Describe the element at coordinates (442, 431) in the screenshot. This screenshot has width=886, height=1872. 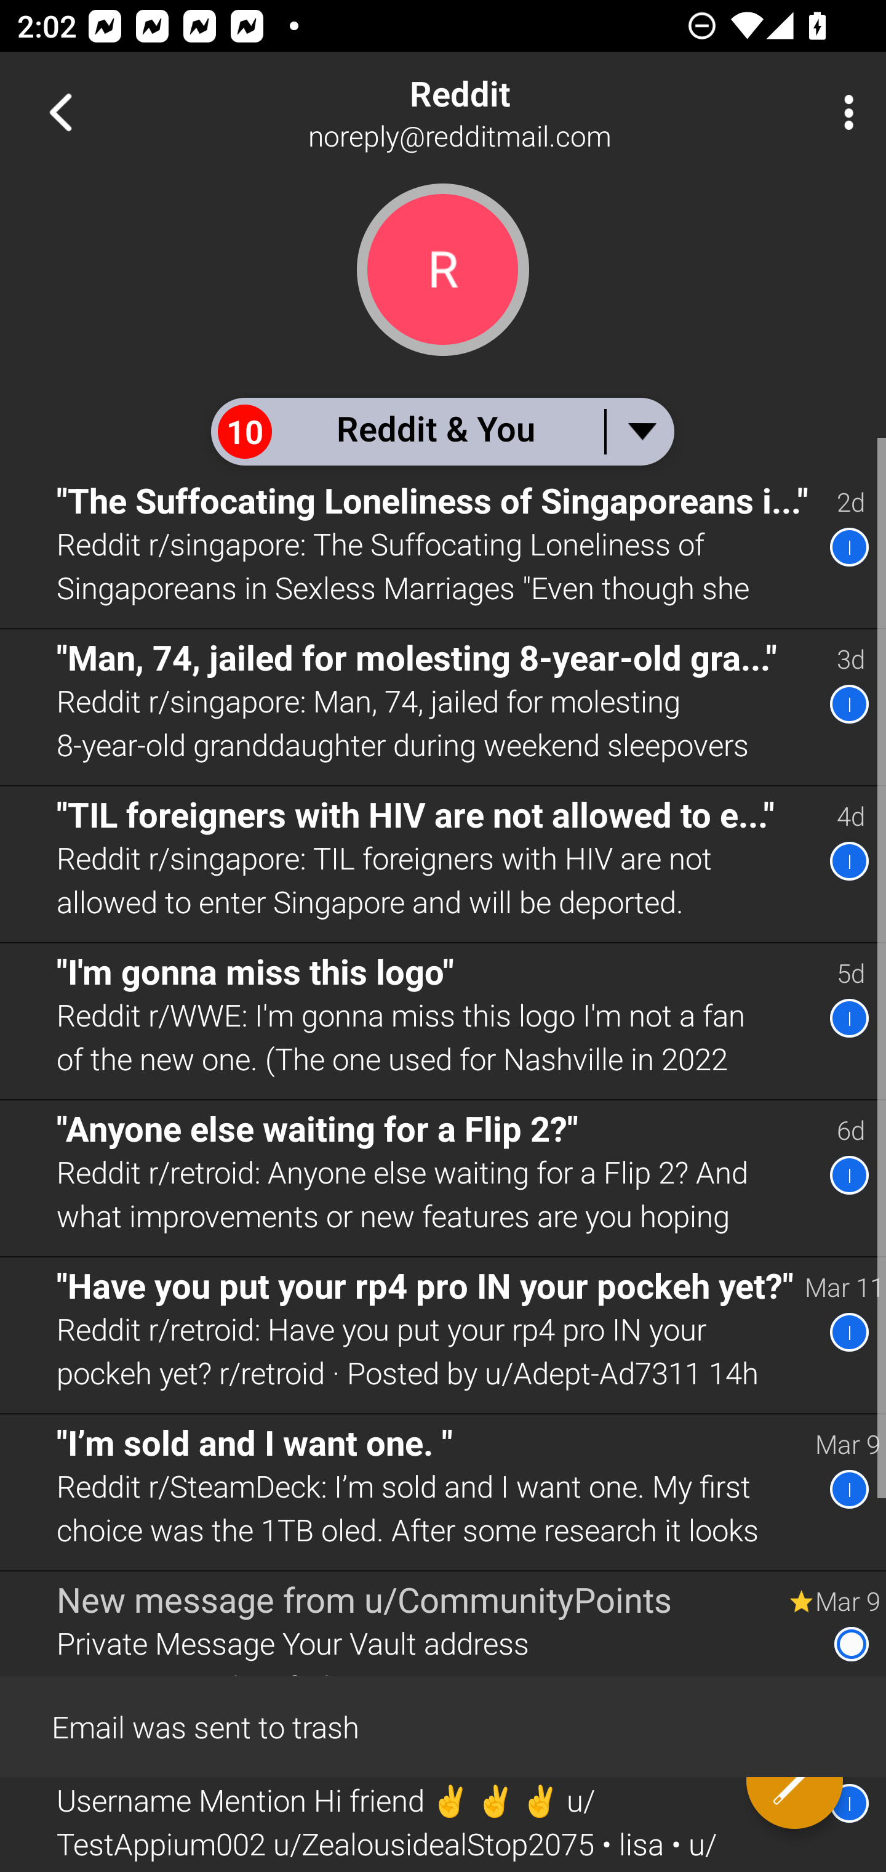
I see `10 Reddit & You` at that location.